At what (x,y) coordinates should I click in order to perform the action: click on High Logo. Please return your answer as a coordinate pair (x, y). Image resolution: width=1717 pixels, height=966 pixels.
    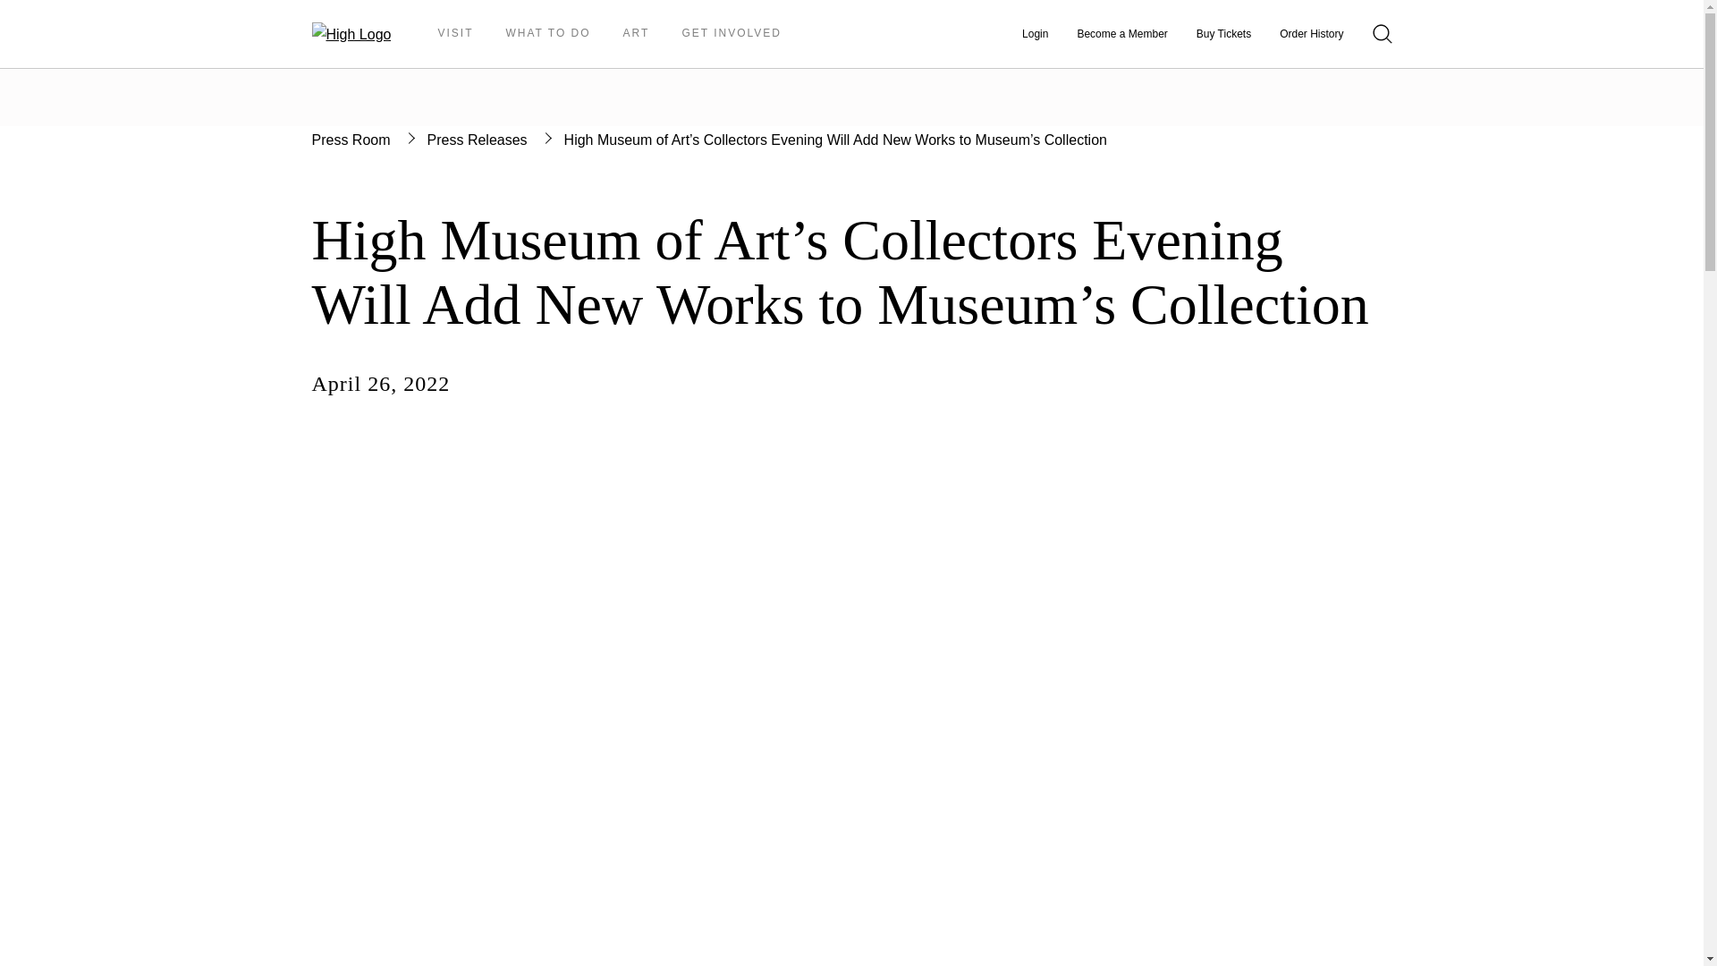
    Looking at the image, I should click on (351, 34).